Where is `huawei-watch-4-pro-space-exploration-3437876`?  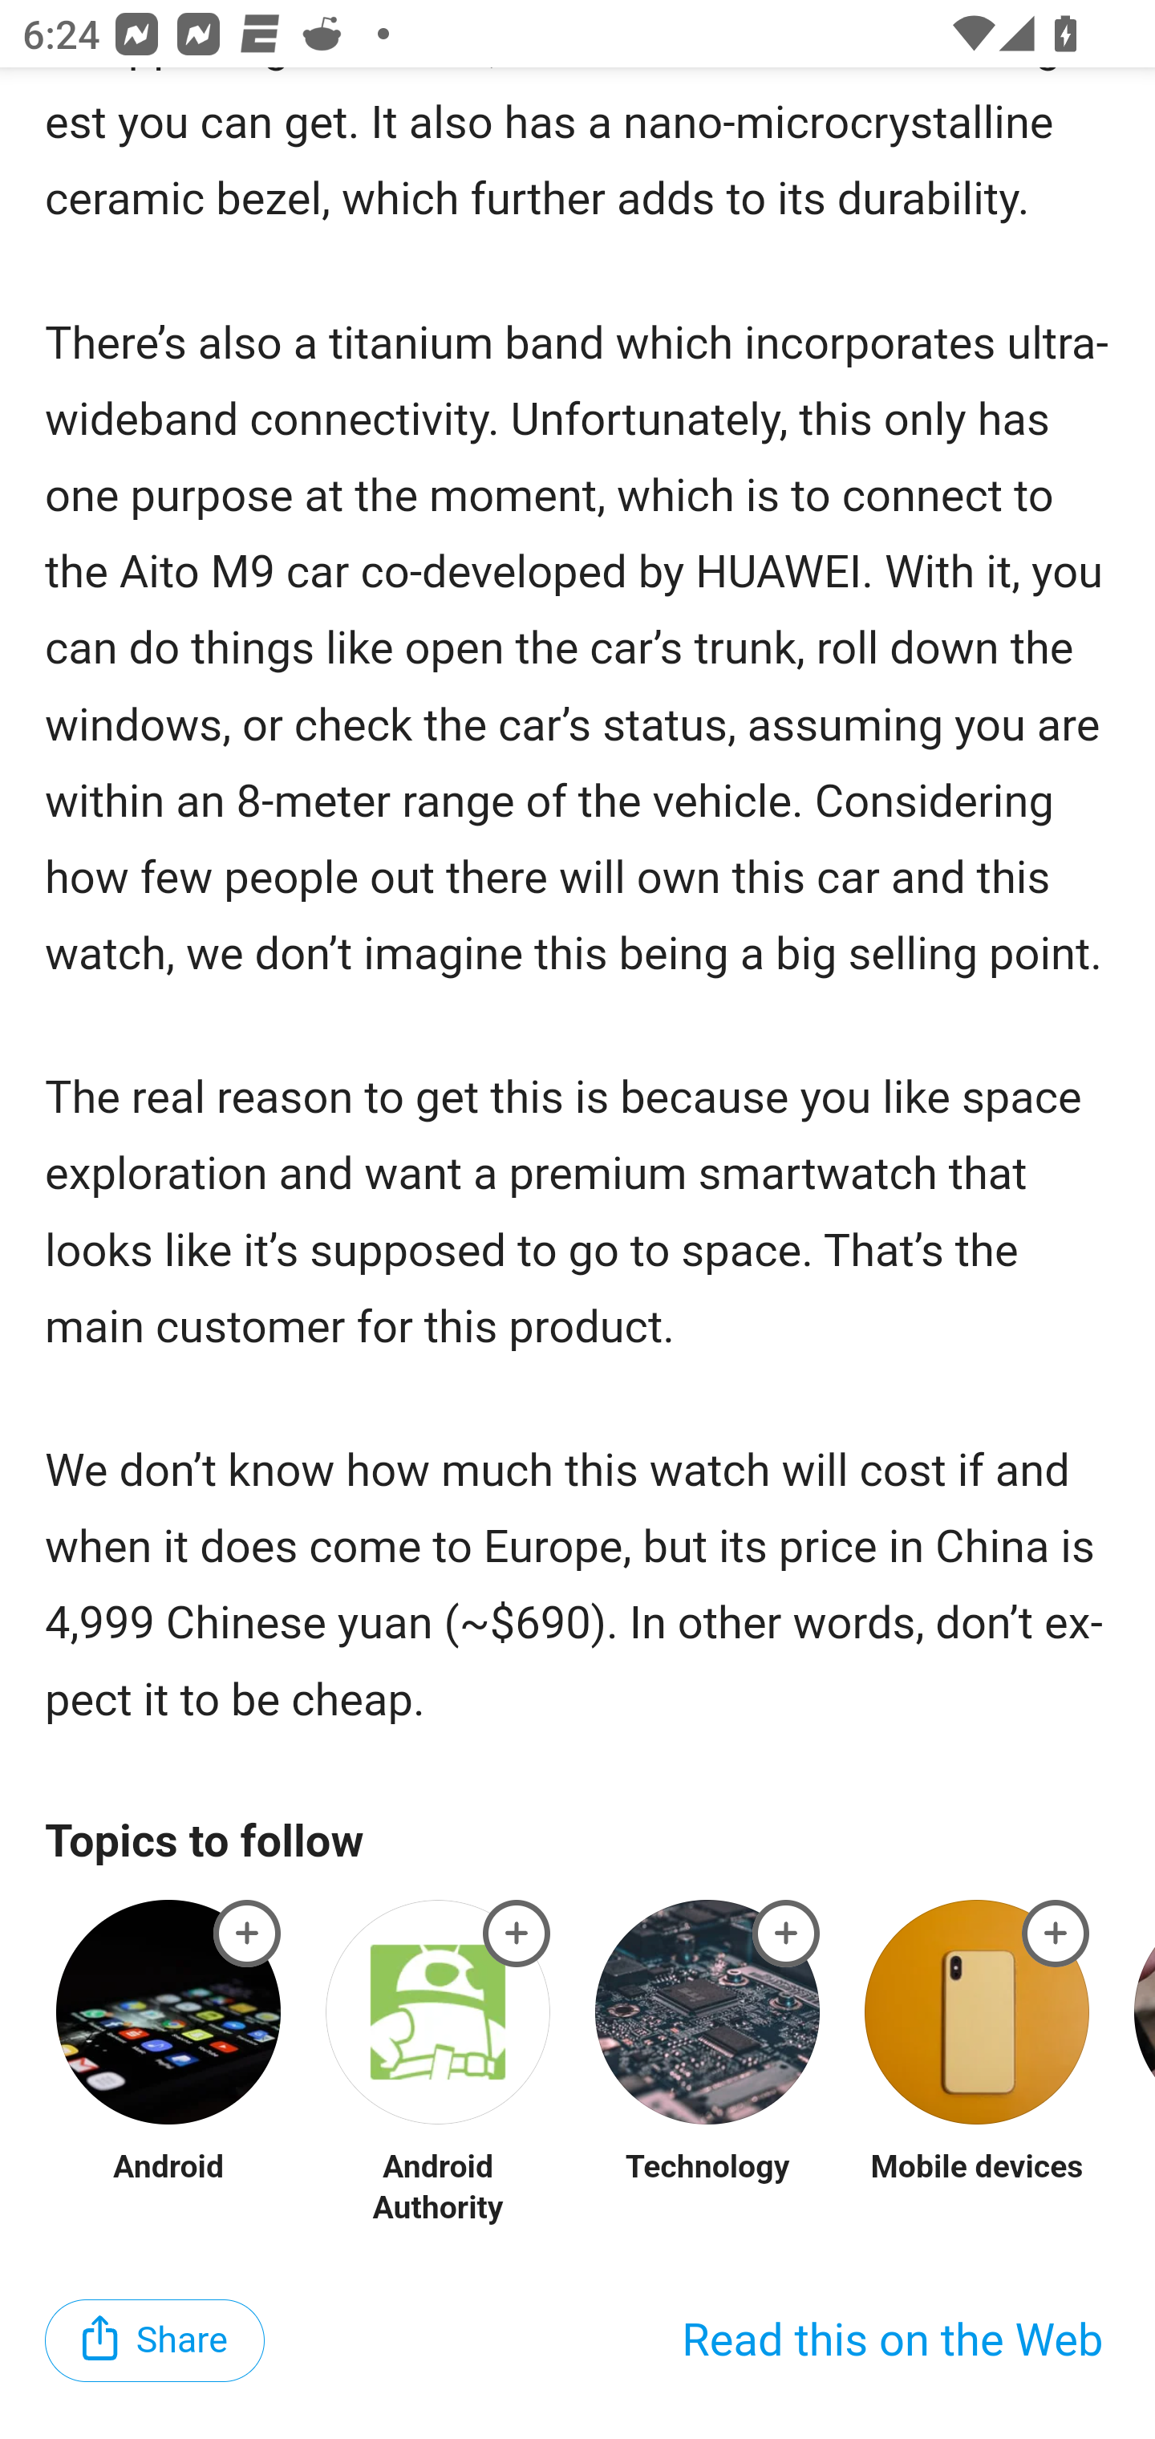 huawei-watch-4-pro-space-exploration-3437876 is located at coordinates (517, 1933).